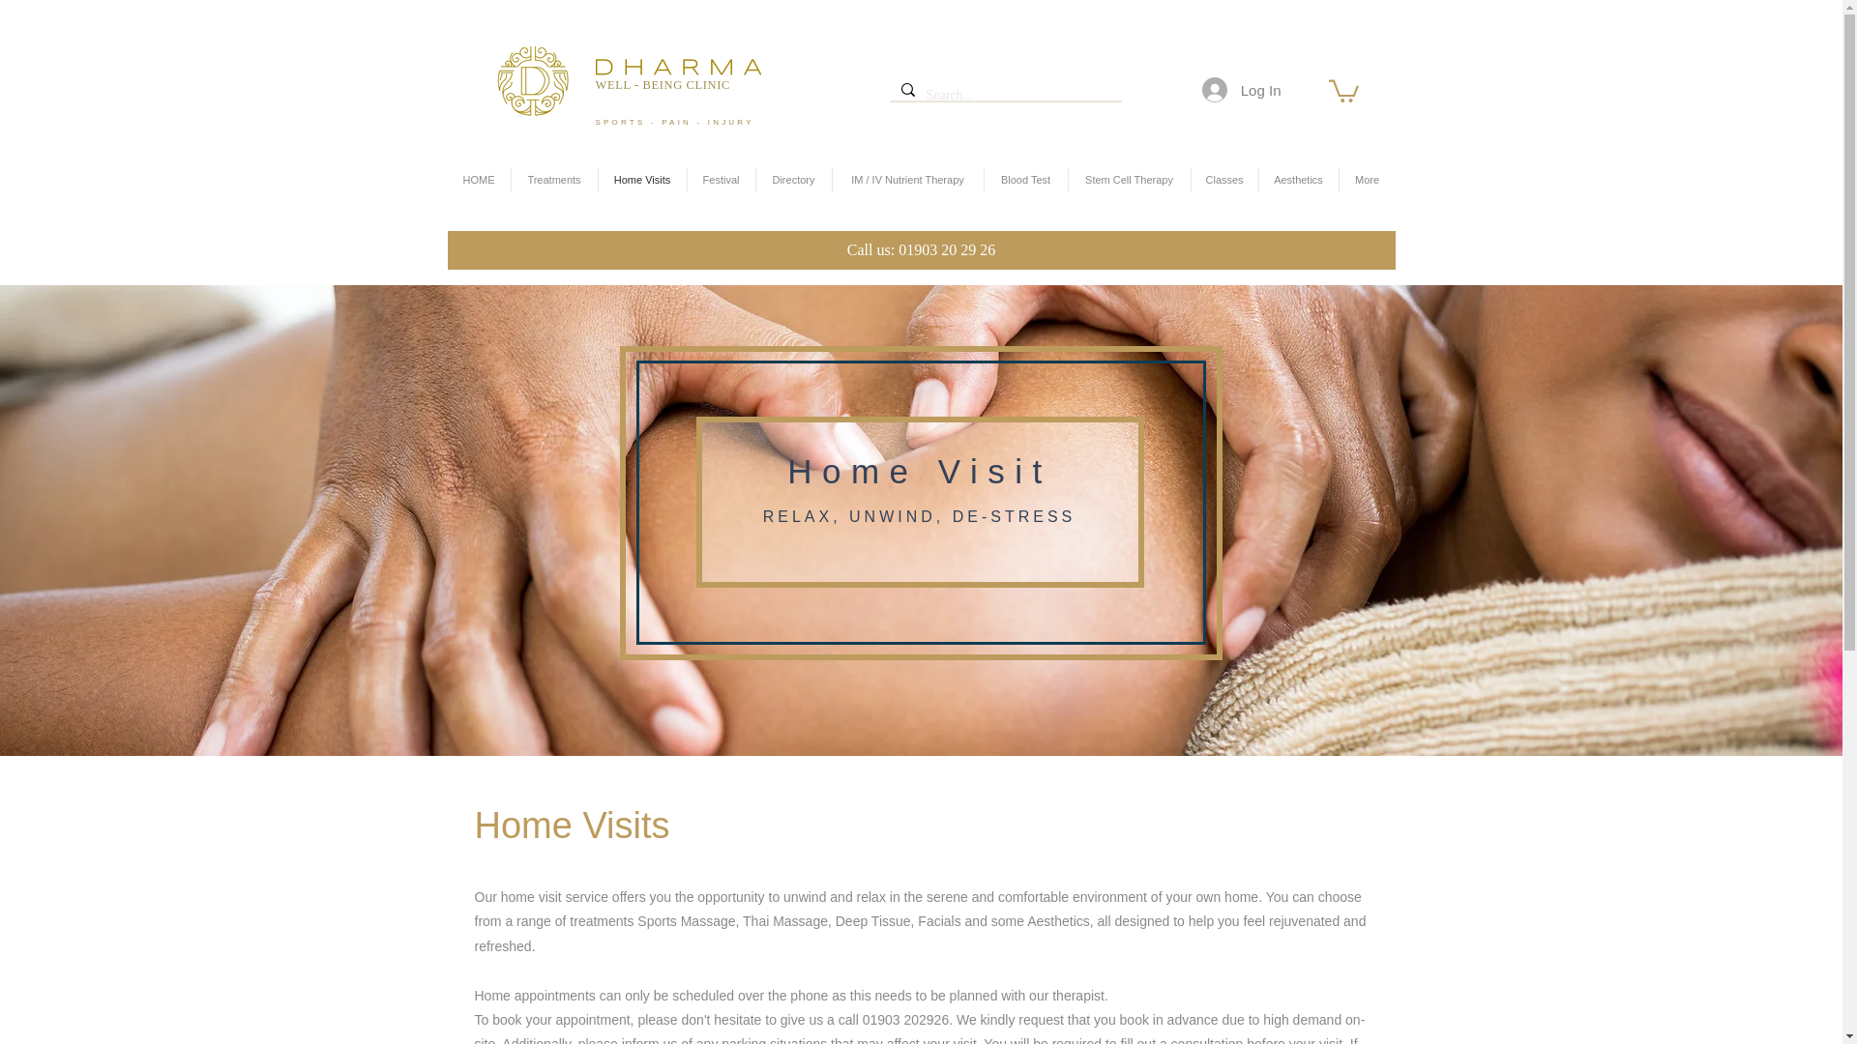  Describe the element at coordinates (1241, 90) in the screenshot. I see `Log In` at that location.